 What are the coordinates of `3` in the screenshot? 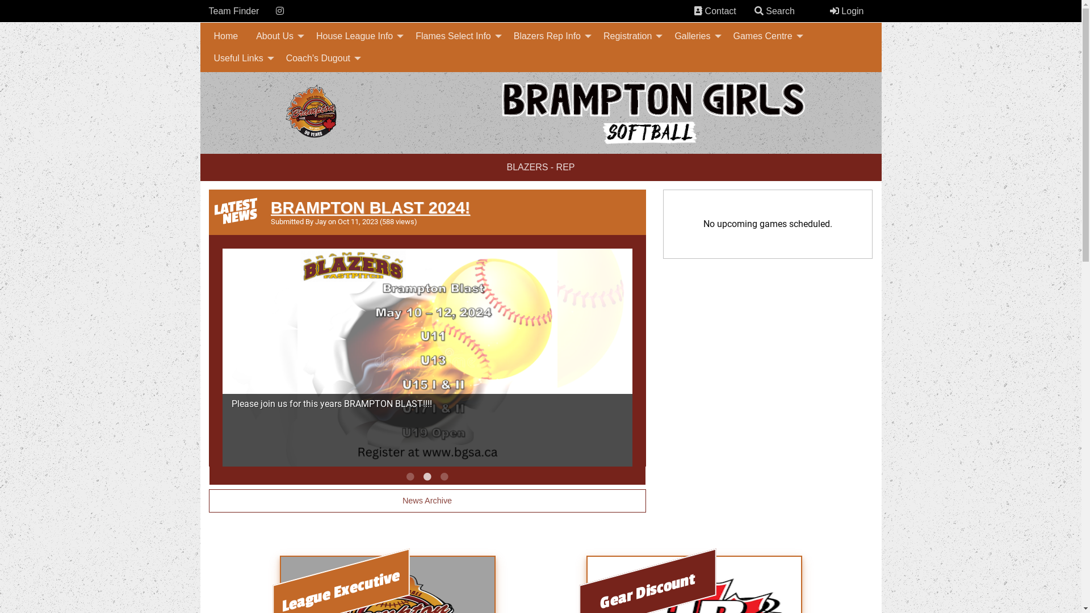 It's located at (444, 477).